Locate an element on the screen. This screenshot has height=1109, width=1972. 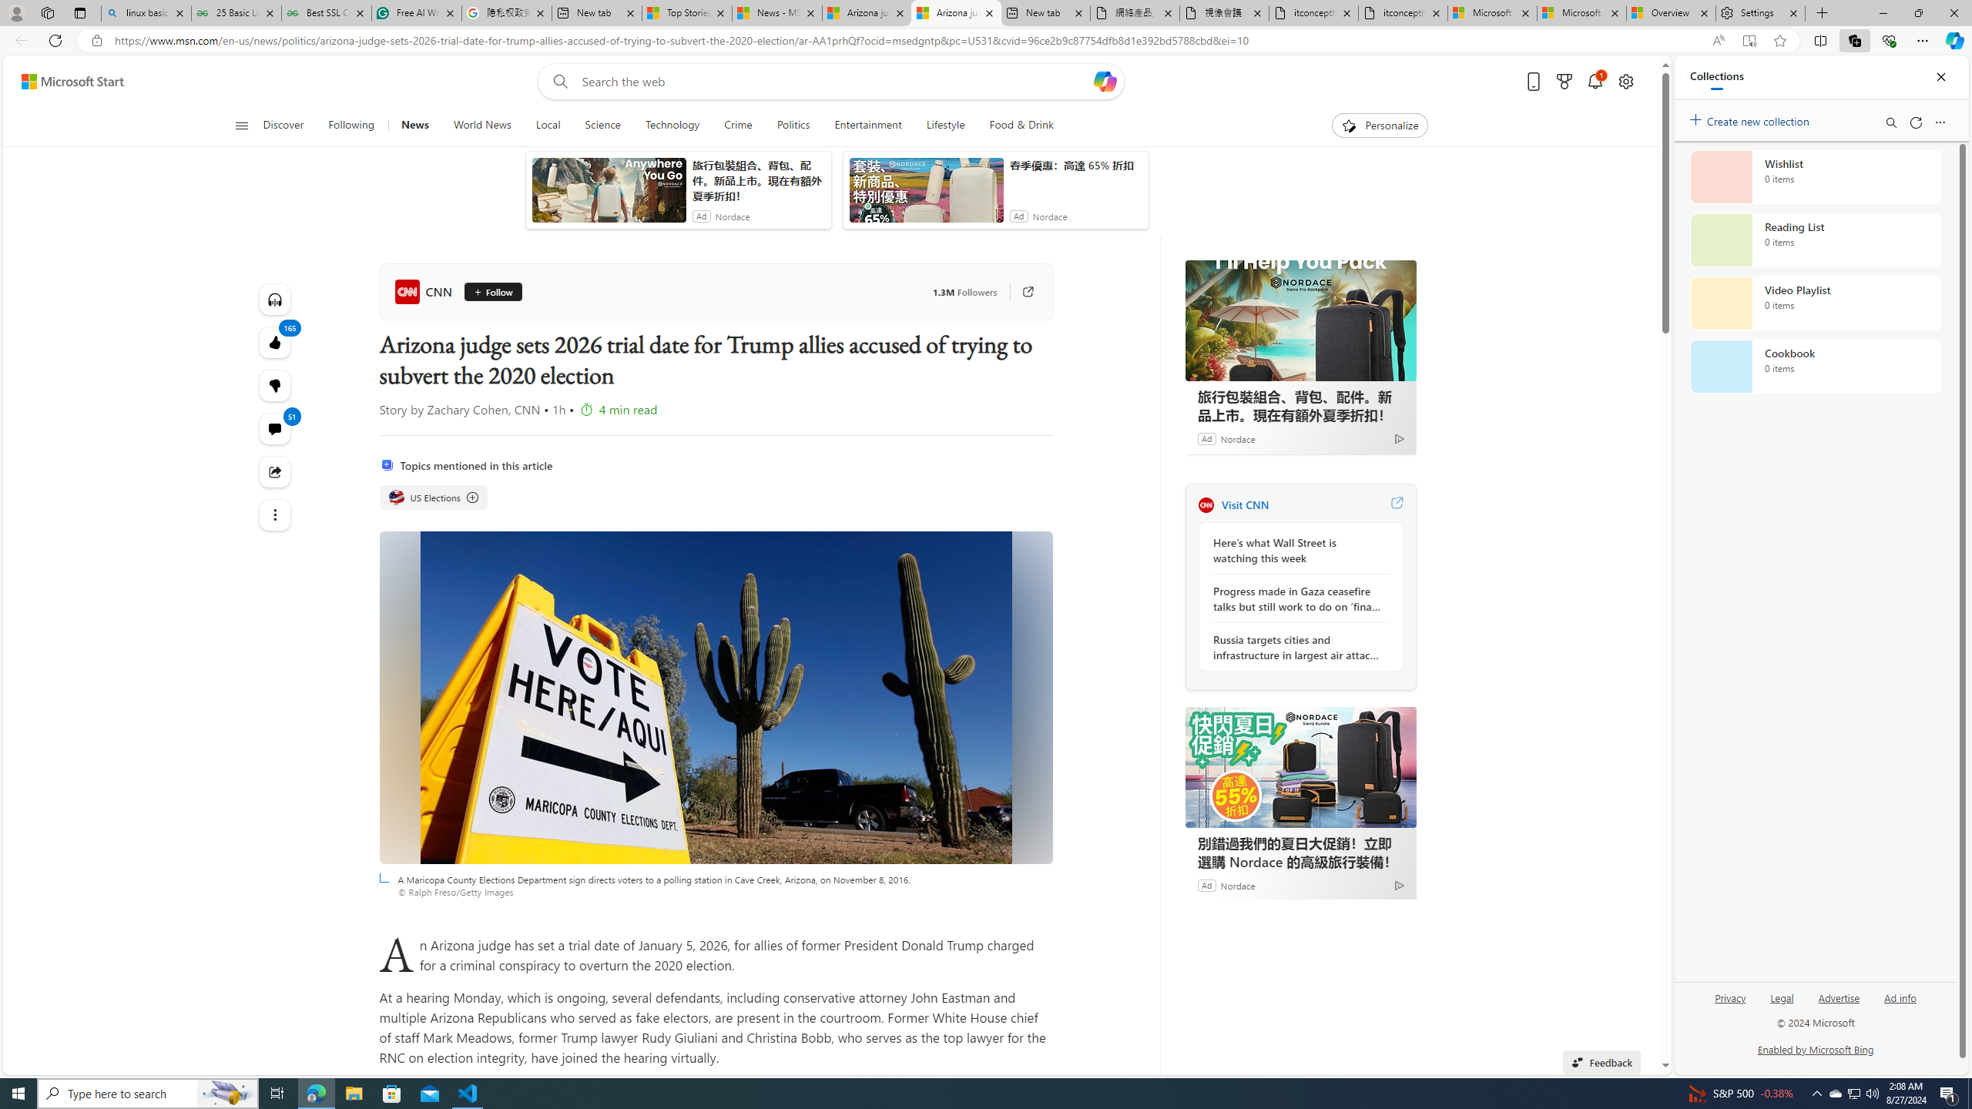
US Elections is located at coordinates (396, 498).